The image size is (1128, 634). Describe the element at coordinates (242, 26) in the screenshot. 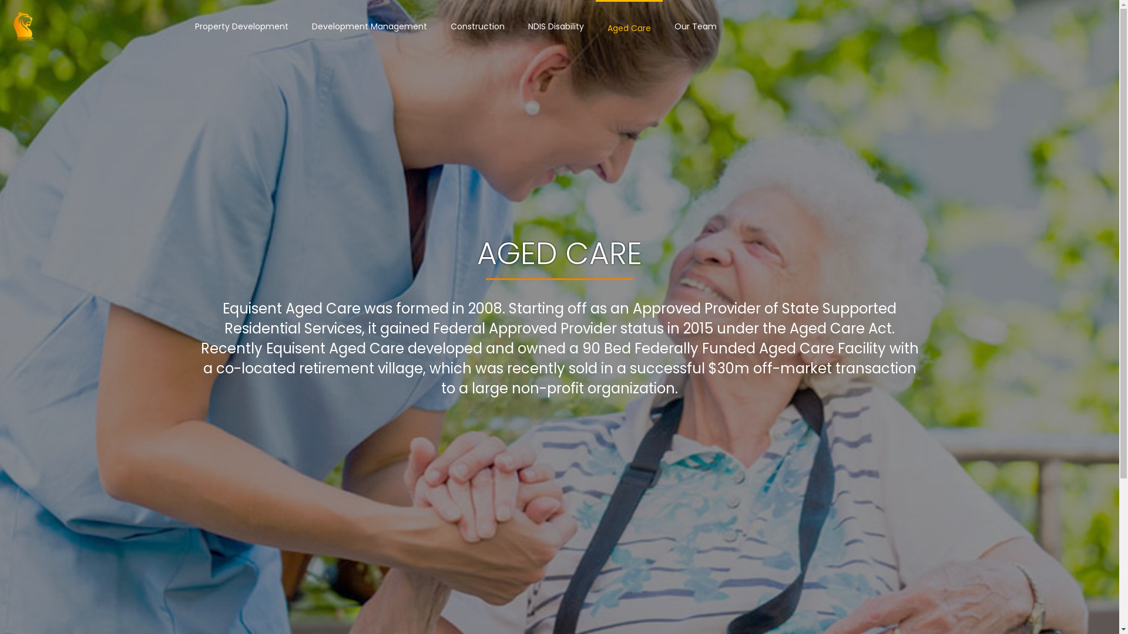

I see `Property Development` at that location.